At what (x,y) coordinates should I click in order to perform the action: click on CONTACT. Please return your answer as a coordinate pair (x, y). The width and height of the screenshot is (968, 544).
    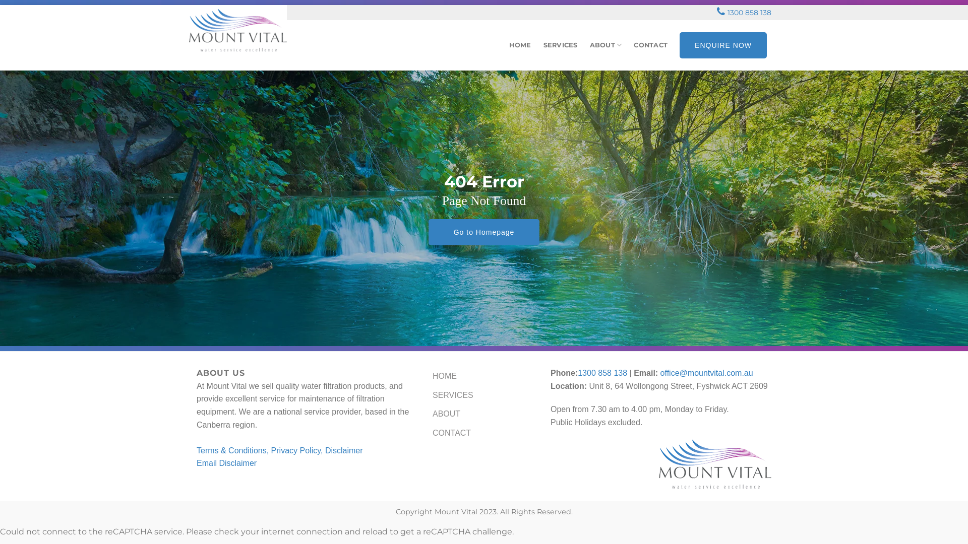
    Looking at the image, I should click on (452, 433).